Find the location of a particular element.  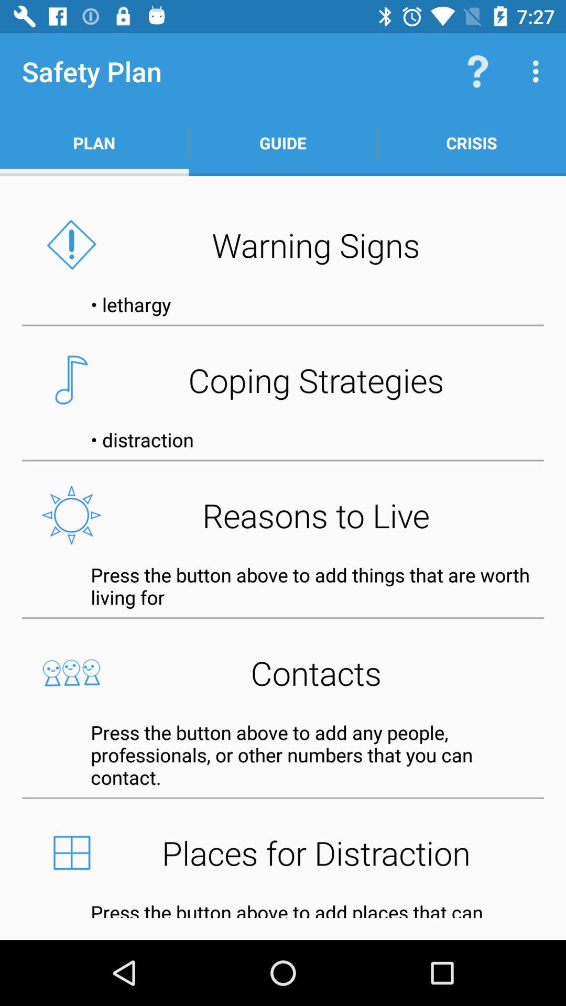

click the icon to the right of guide app is located at coordinates (478, 71).